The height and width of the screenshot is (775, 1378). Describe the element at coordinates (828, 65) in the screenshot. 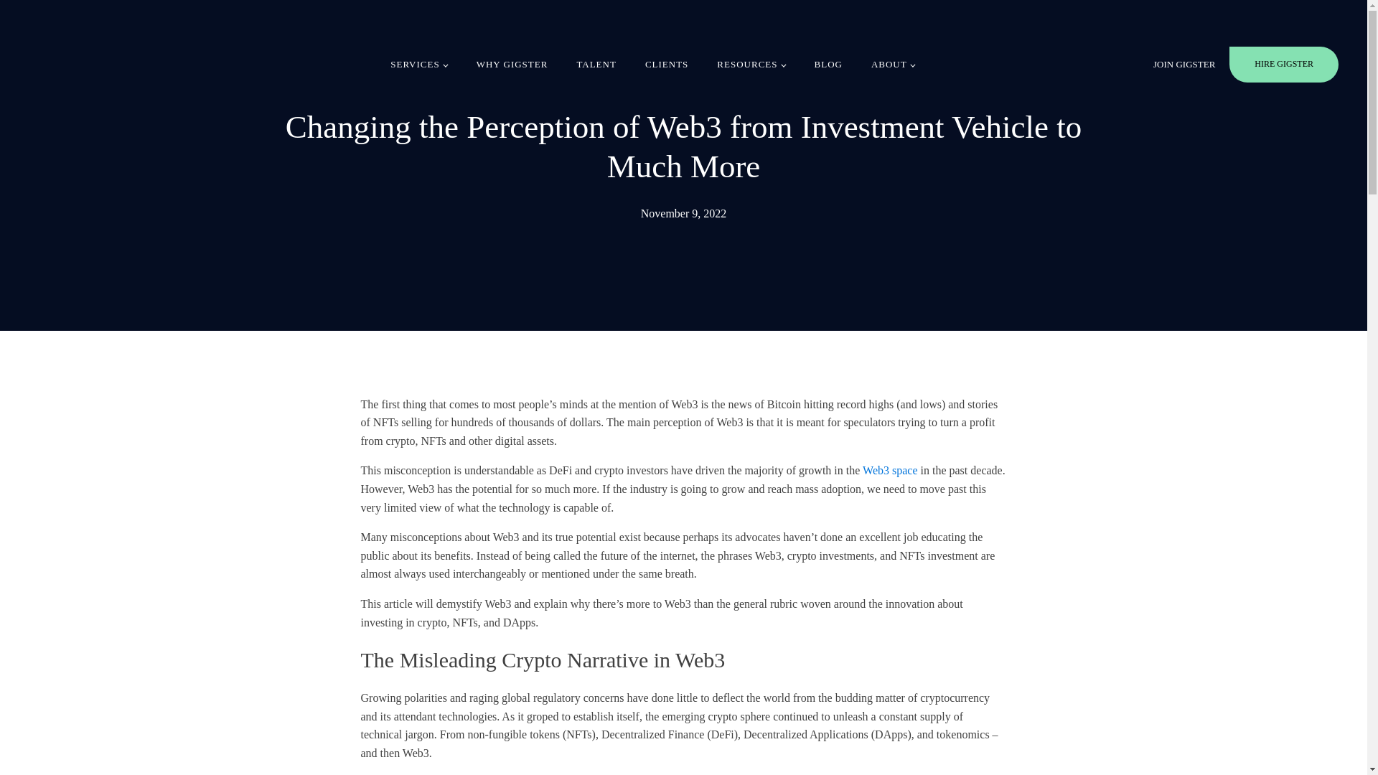

I see `BLOG` at that location.